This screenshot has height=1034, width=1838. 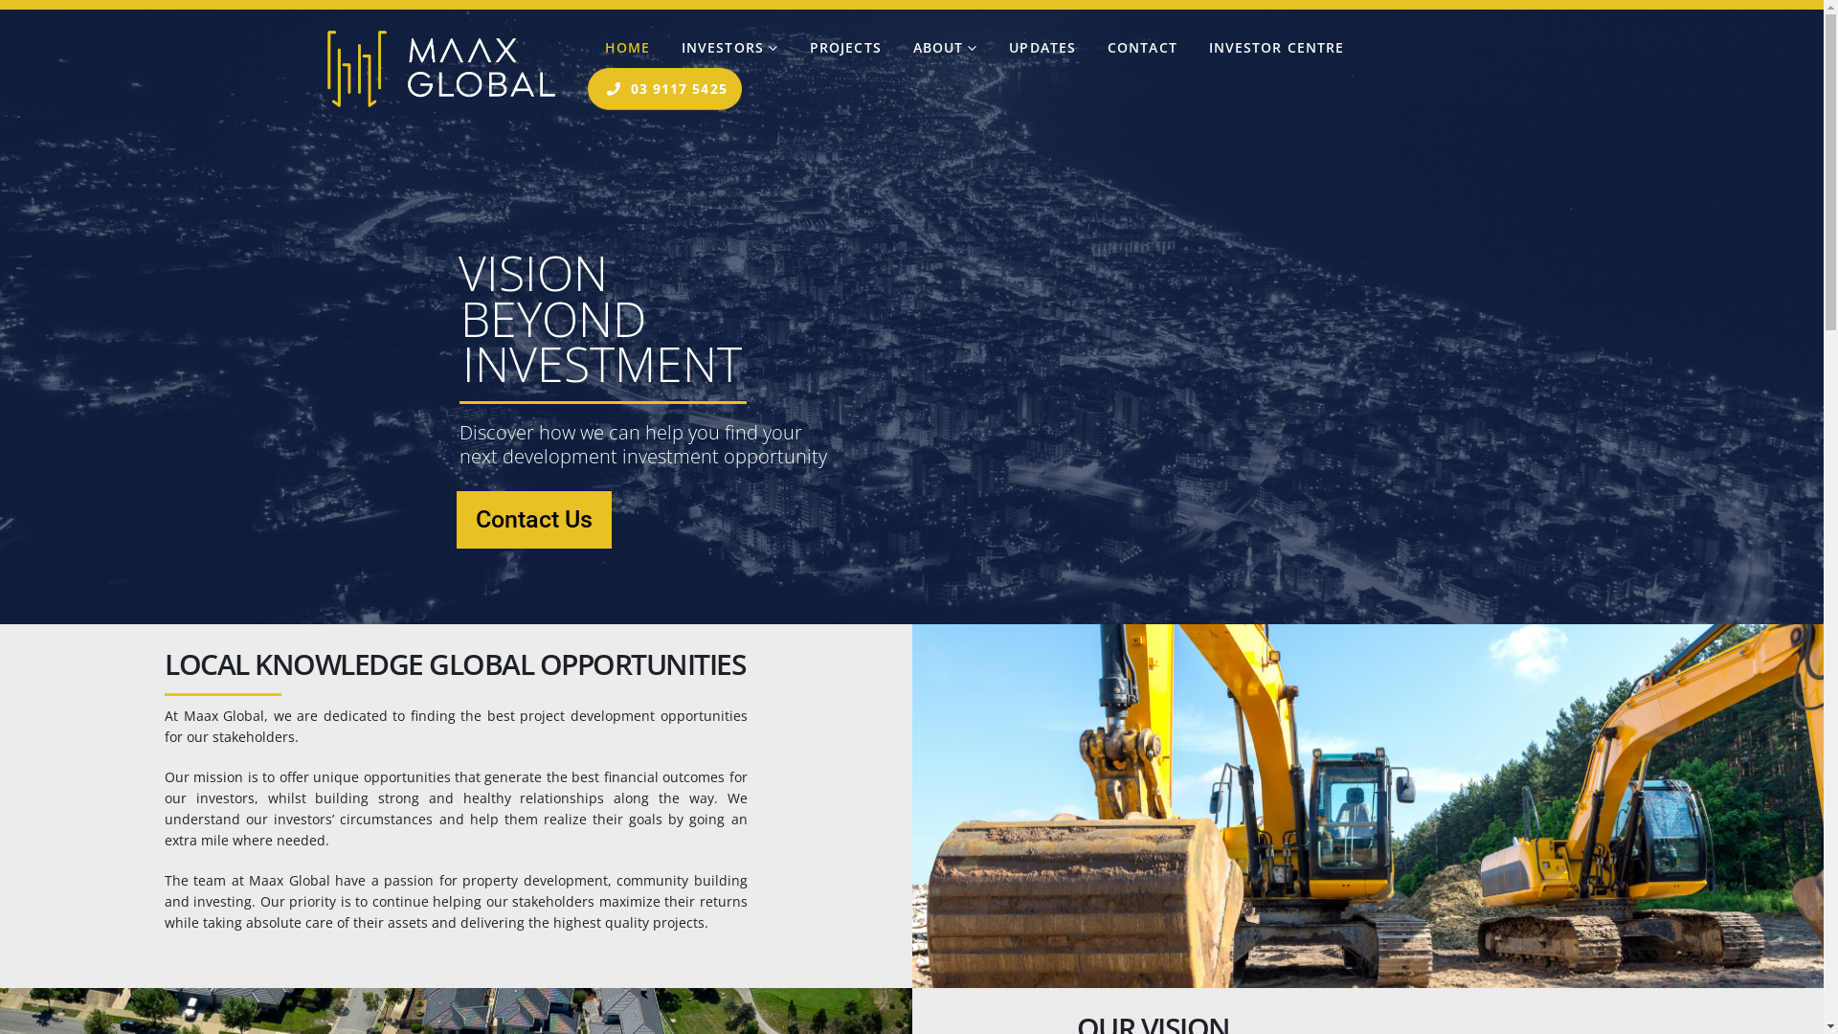 What do you see at coordinates (441, 69) in the screenshot?
I see `Maax Global - ` at bounding box center [441, 69].